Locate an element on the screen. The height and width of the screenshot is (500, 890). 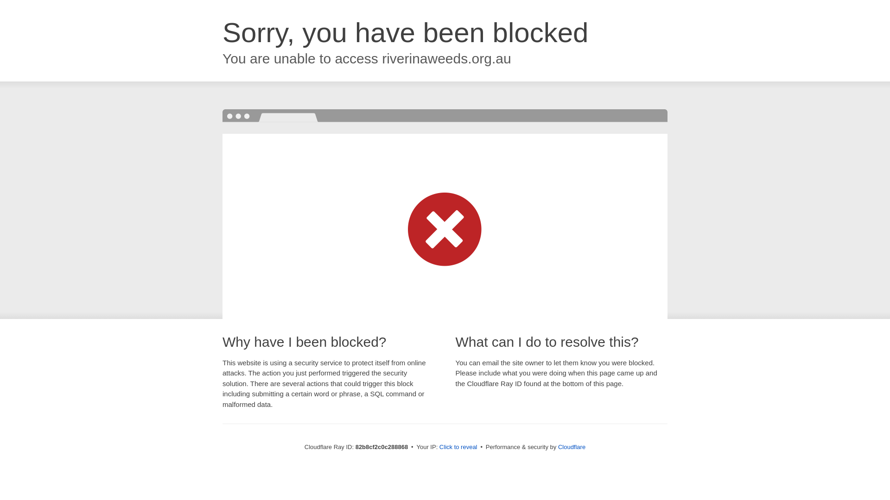
Cloudflare is located at coordinates (572, 447).